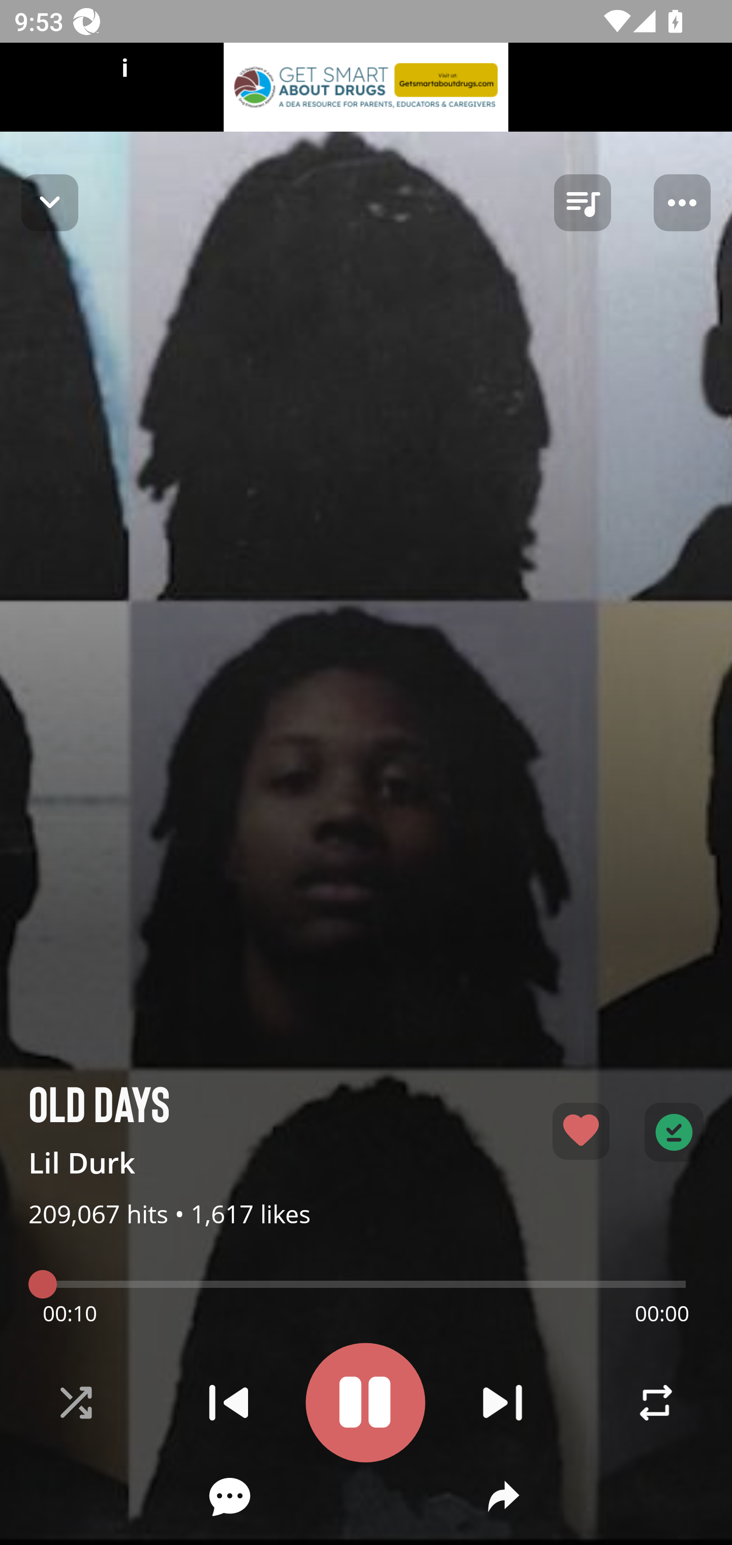  I want to click on Navigate up, so click(50, 202).